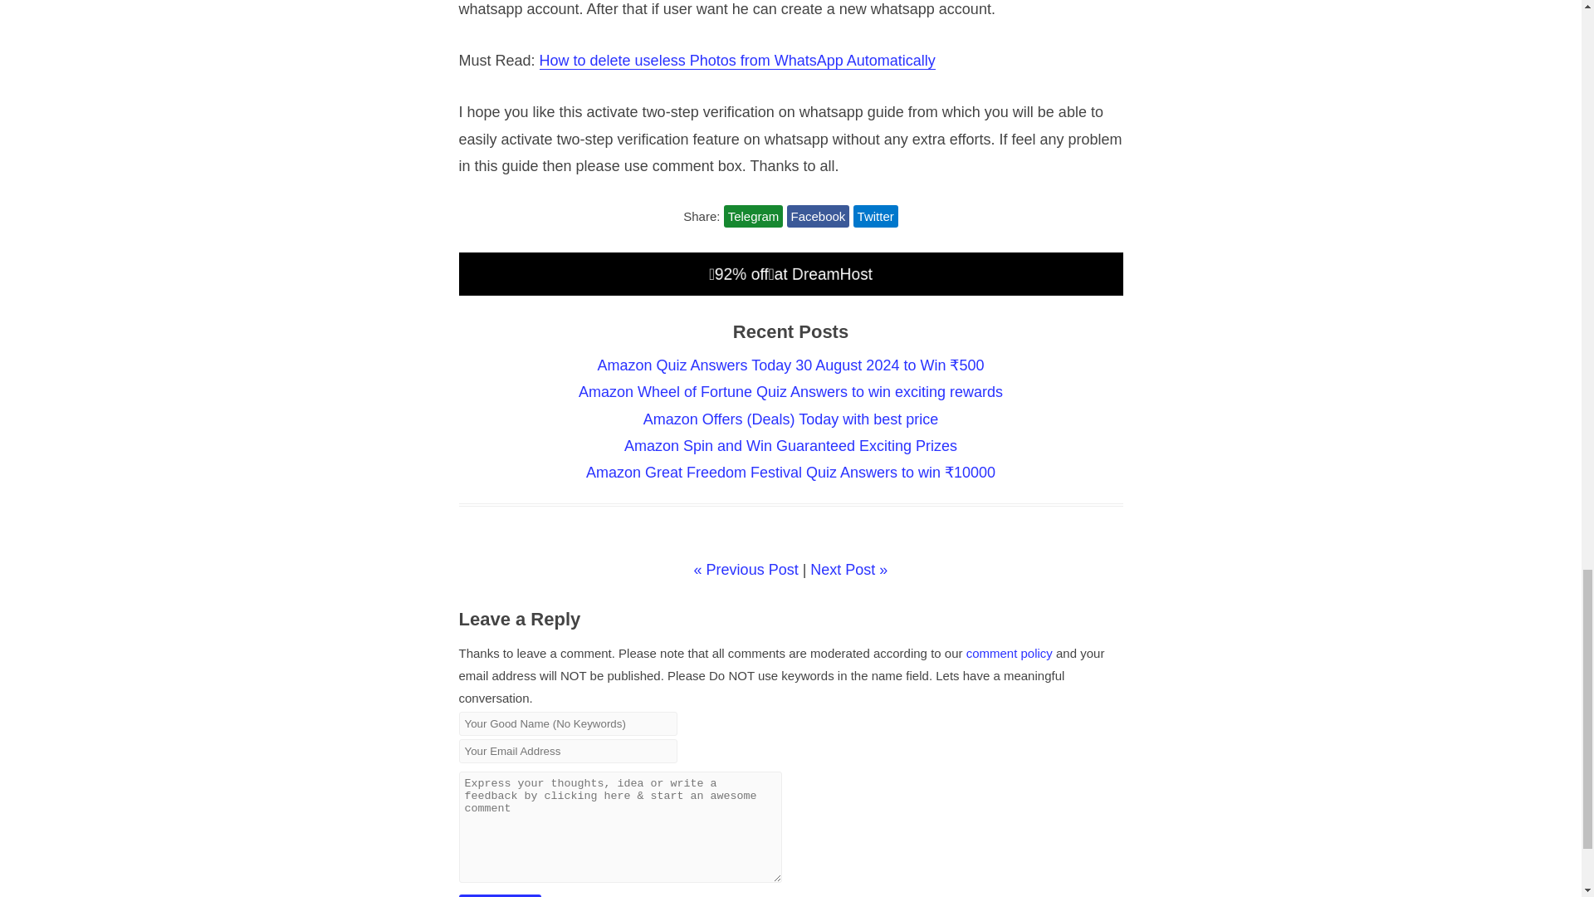  What do you see at coordinates (790, 392) in the screenshot?
I see `Amazon Wheel of Fortune Quiz Answers to win exciting rewards` at bounding box center [790, 392].